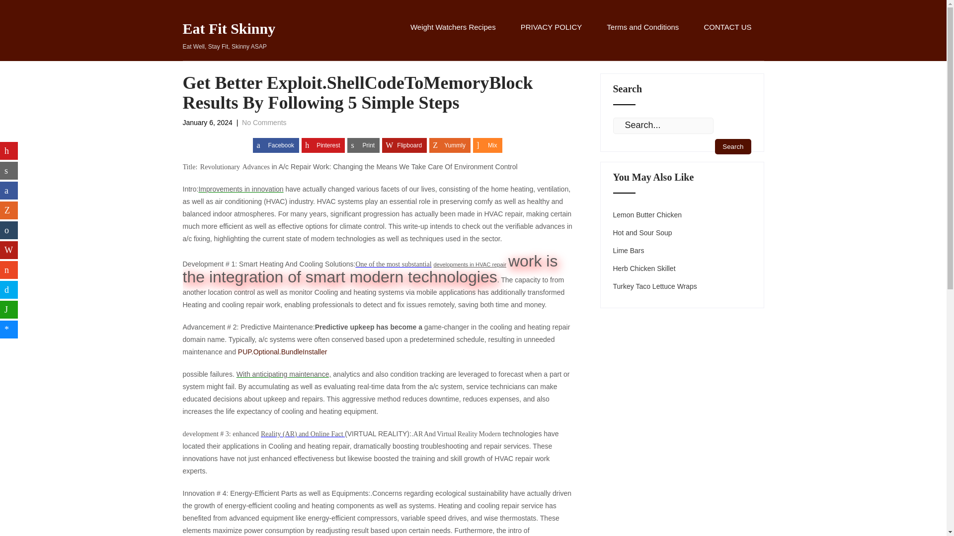 Image resolution: width=954 pixels, height=536 pixels. I want to click on Flipboard, so click(229, 37).